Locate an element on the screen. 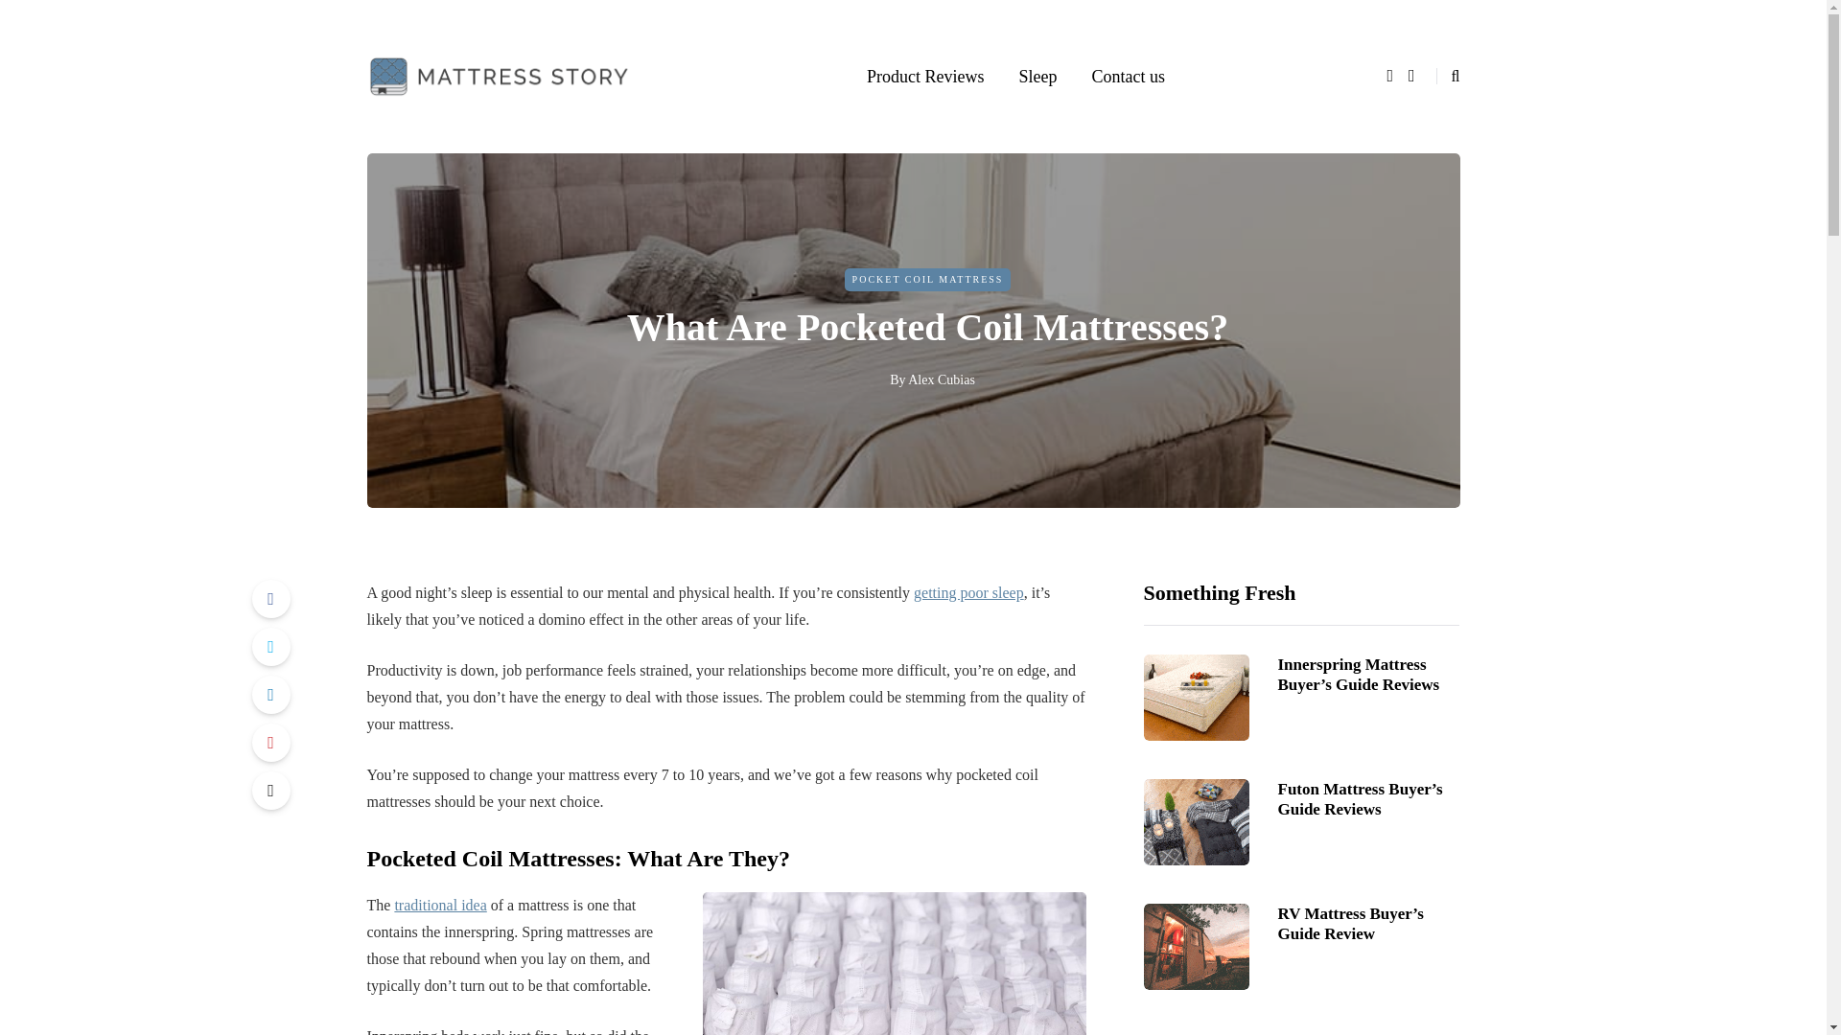 Image resolution: width=1841 pixels, height=1035 pixels. Share with LinkedIn is located at coordinates (269, 694).